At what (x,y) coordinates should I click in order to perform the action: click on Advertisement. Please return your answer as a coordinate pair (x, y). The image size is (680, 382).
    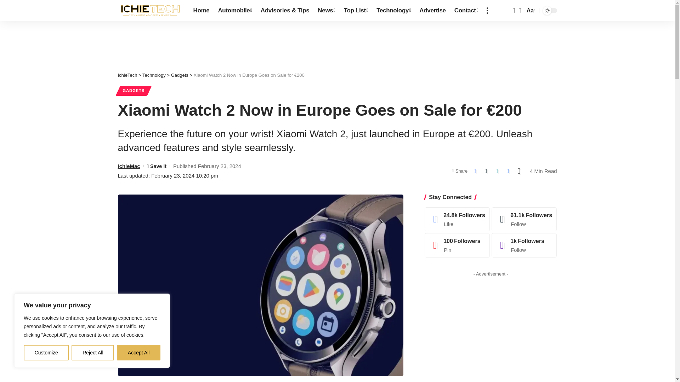
    Looking at the image, I should click on (338, 42).